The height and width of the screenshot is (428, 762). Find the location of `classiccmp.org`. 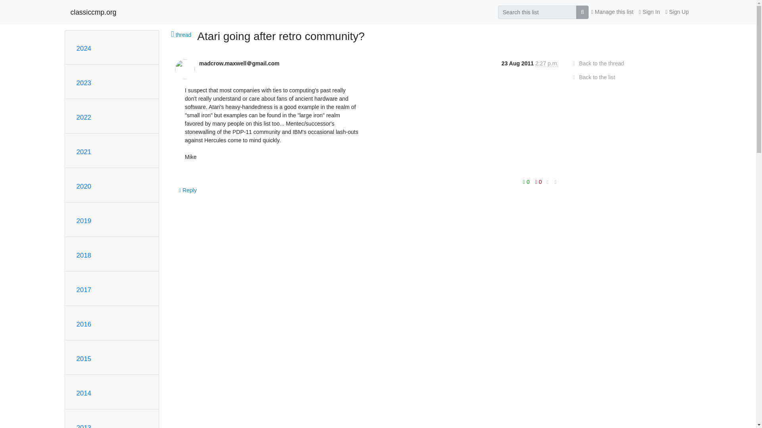

classiccmp.org is located at coordinates (94, 12).